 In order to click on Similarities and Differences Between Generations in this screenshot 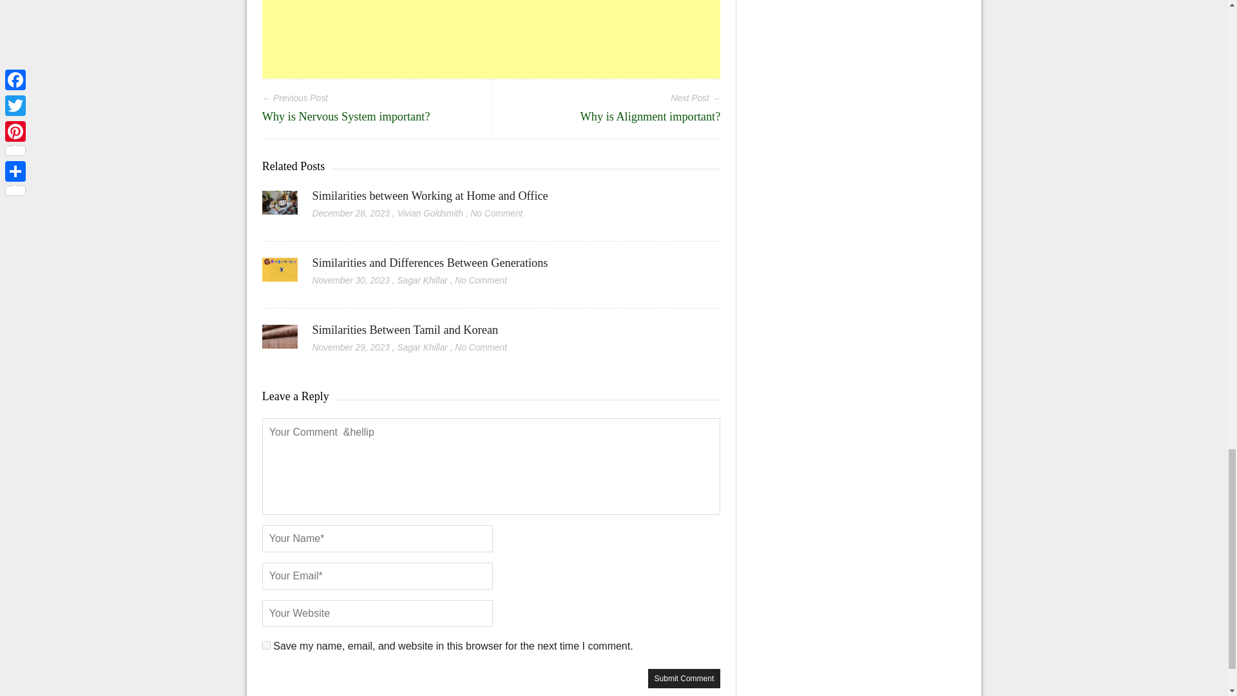, I will do `click(430, 263)`.